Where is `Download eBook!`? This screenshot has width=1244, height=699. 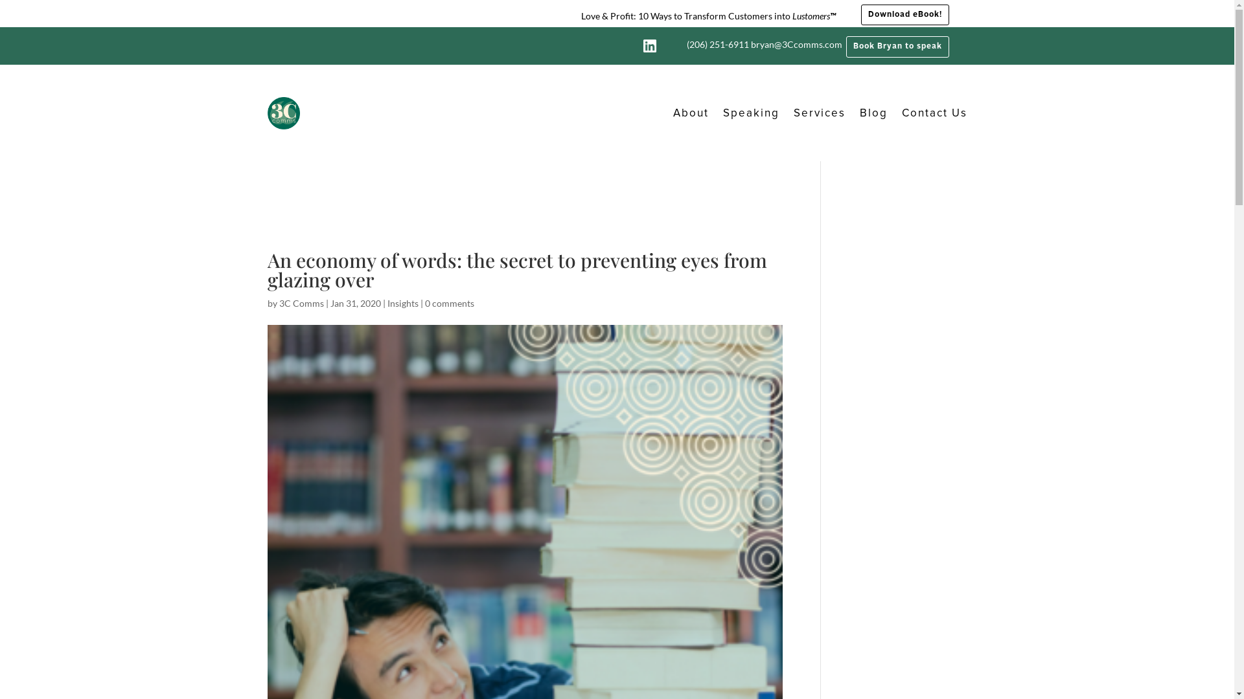 Download eBook! is located at coordinates (904, 14).